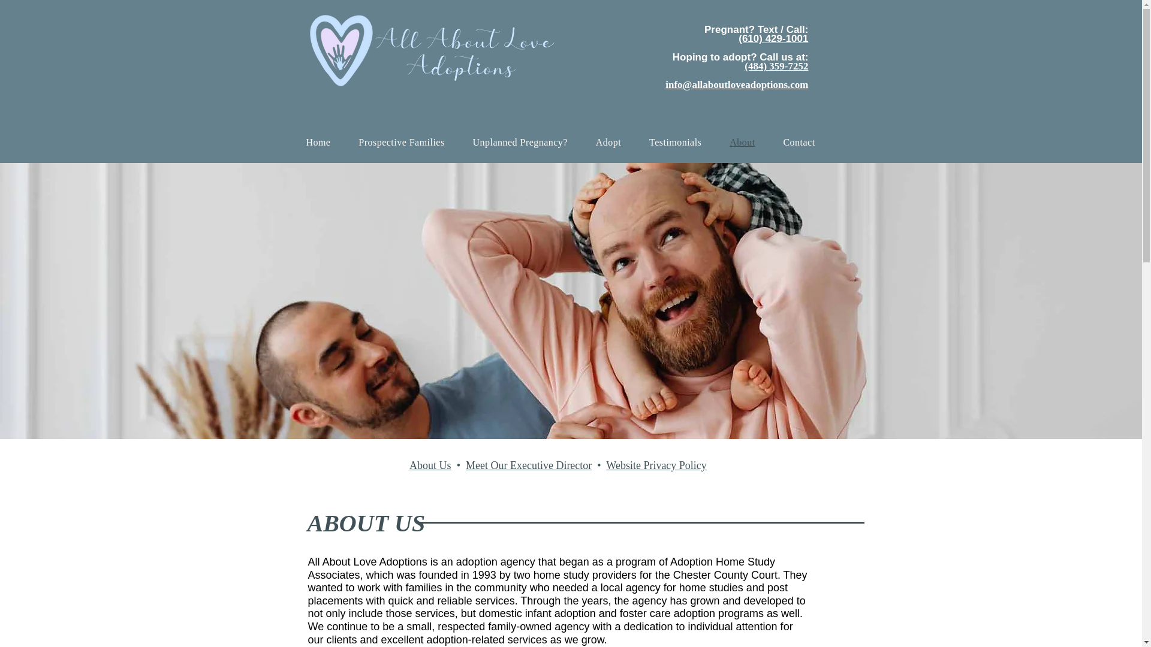 The height and width of the screenshot is (647, 1151). Describe the element at coordinates (520, 143) in the screenshot. I see `Unplanned Pregnancy?` at that location.